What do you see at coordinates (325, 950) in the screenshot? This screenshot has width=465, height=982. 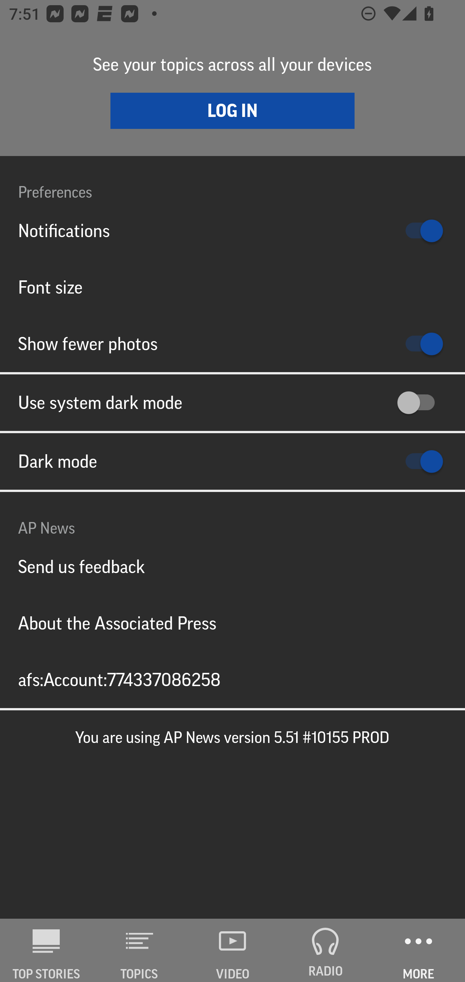 I see `RADIO` at bounding box center [325, 950].